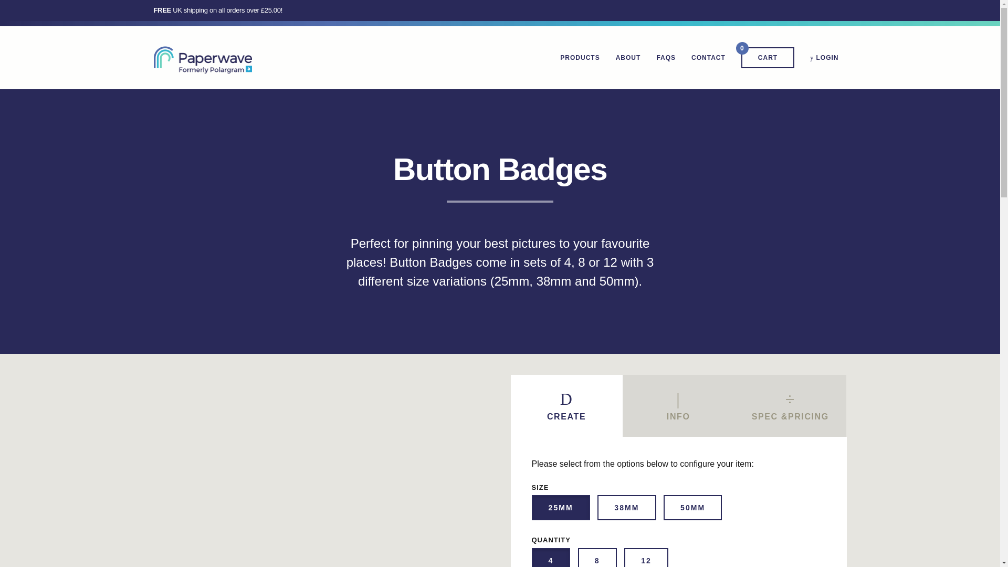  What do you see at coordinates (645, 562) in the screenshot?
I see `PRODUCTS` at bounding box center [645, 562].